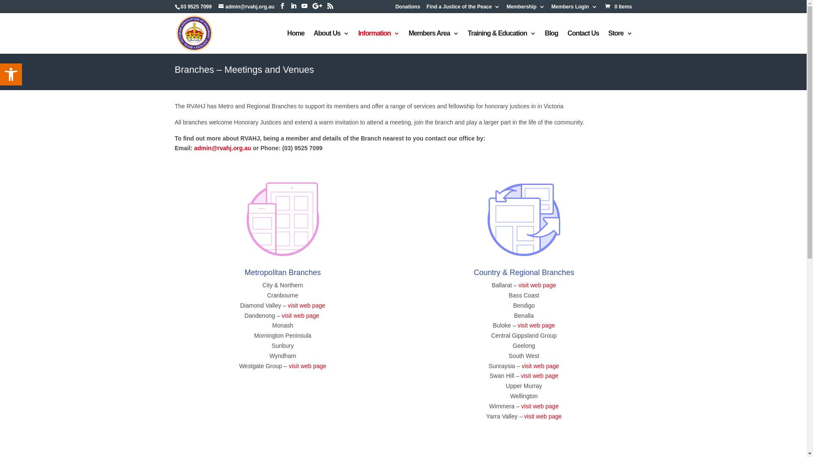  What do you see at coordinates (539, 376) in the screenshot?
I see `visit web page` at bounding box center [539, 376].